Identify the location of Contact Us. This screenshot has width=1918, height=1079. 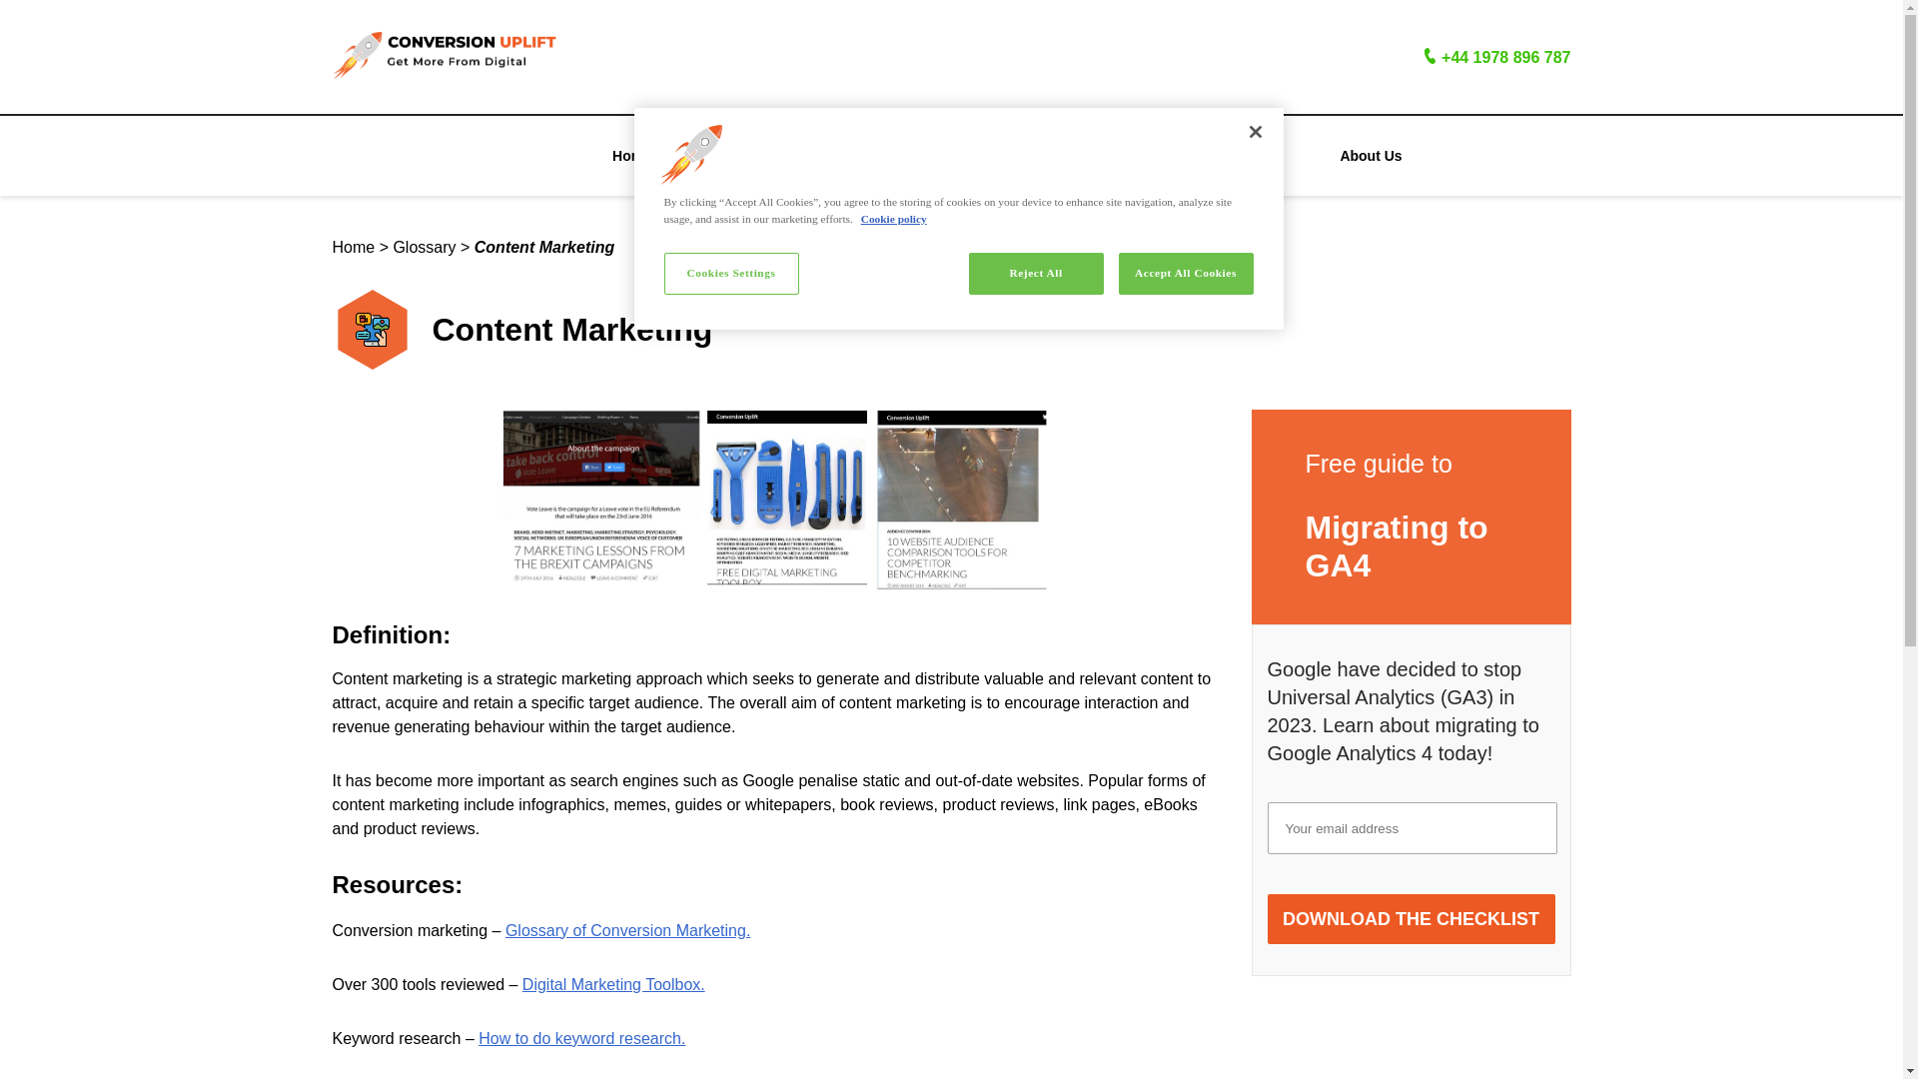
(1185, 156).